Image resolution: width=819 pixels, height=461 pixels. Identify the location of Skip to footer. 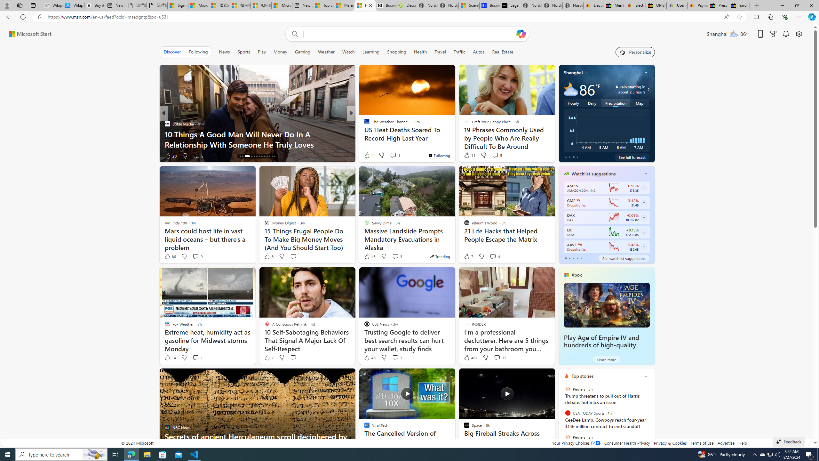
(26, 34).